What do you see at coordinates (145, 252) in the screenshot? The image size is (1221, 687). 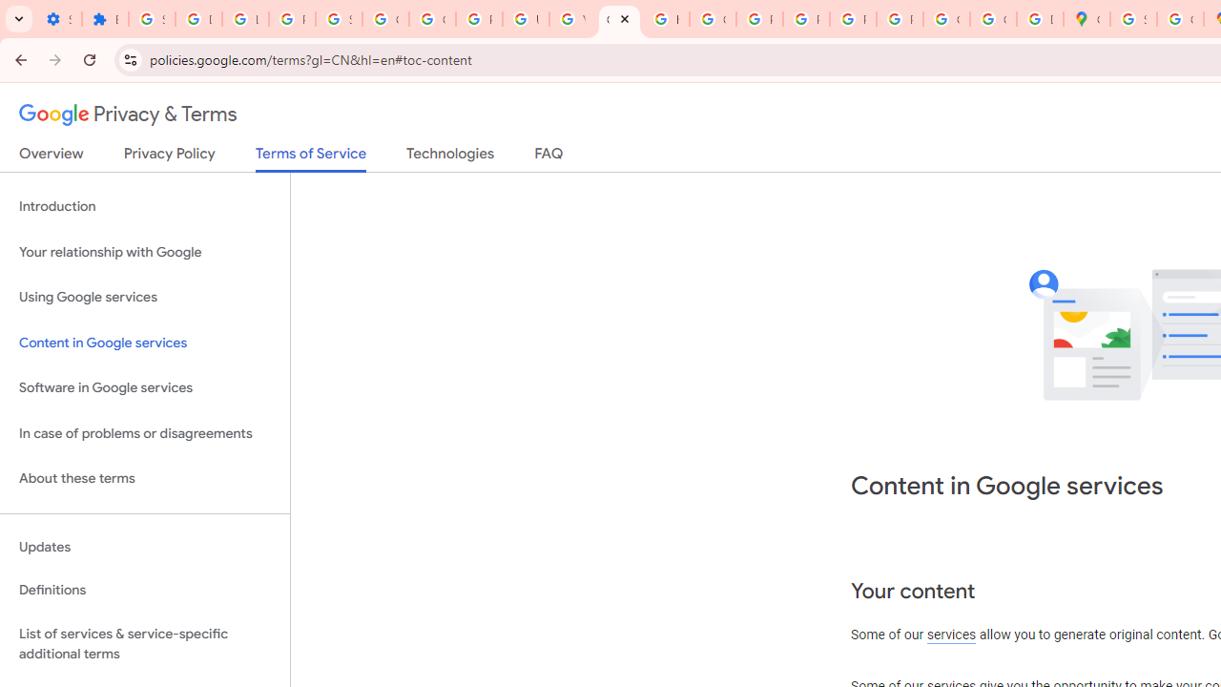 I see `Your relationship with Google` at bounding box center [145, 252].